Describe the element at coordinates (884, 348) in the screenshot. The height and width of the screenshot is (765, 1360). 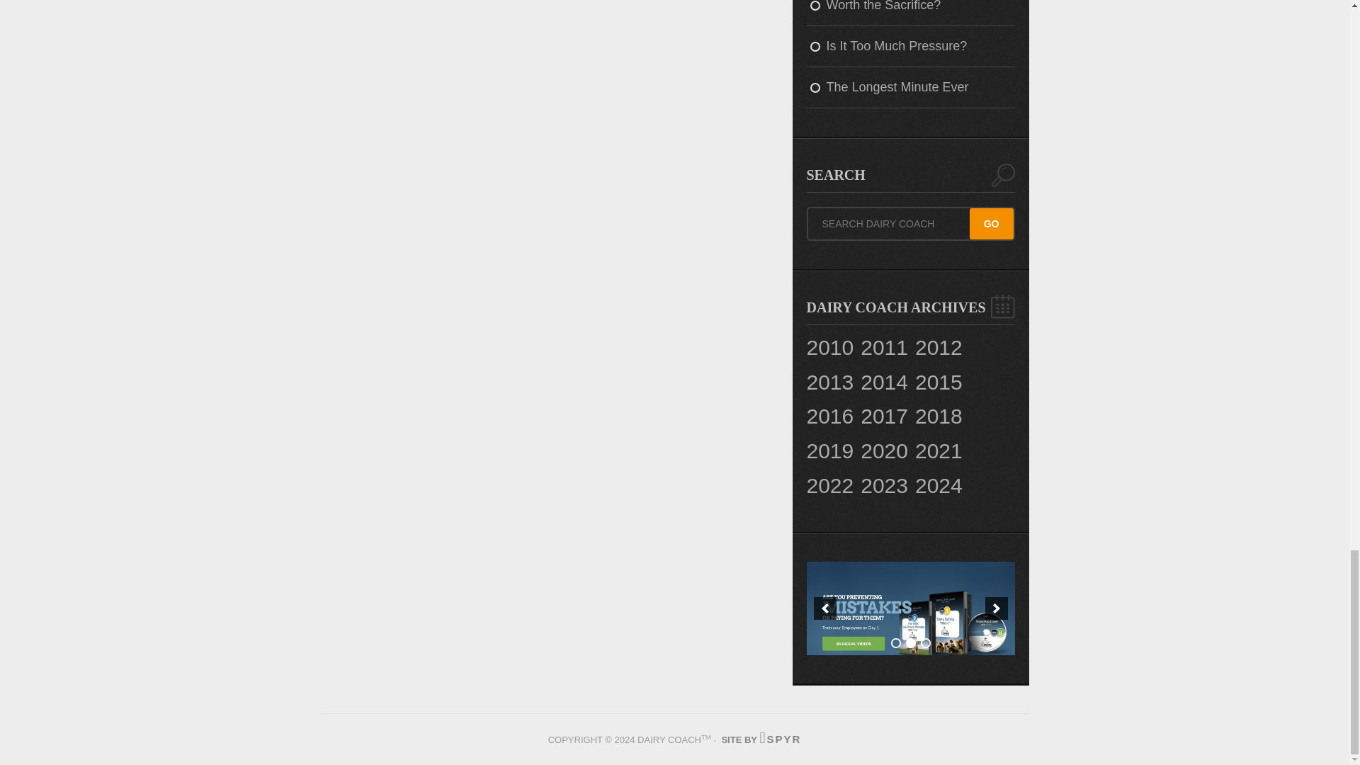
I see `2011` at that location.